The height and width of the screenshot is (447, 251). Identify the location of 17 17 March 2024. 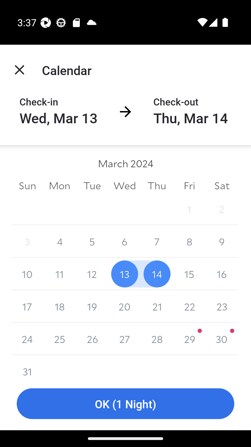
(27, 306).